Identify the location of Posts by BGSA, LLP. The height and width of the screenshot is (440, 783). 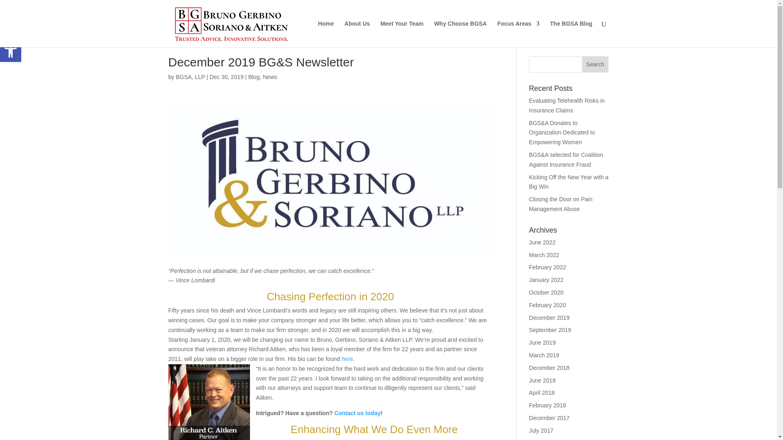
(595, 64).